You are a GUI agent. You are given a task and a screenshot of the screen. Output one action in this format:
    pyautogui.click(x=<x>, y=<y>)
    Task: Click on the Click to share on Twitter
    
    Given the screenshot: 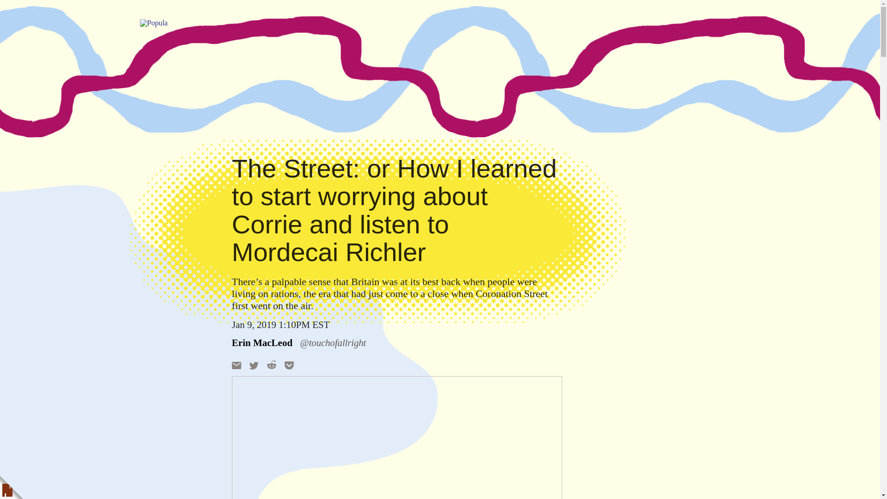 What is the action you would take?
    pyautogui.click(x=254, y=365)
    